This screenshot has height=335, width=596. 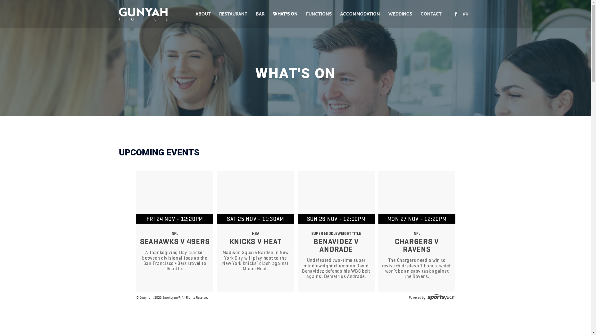 What do you see at coordinates (260, 14) in the screenshot?
I see `BAR` at bounding box center [260, 14].